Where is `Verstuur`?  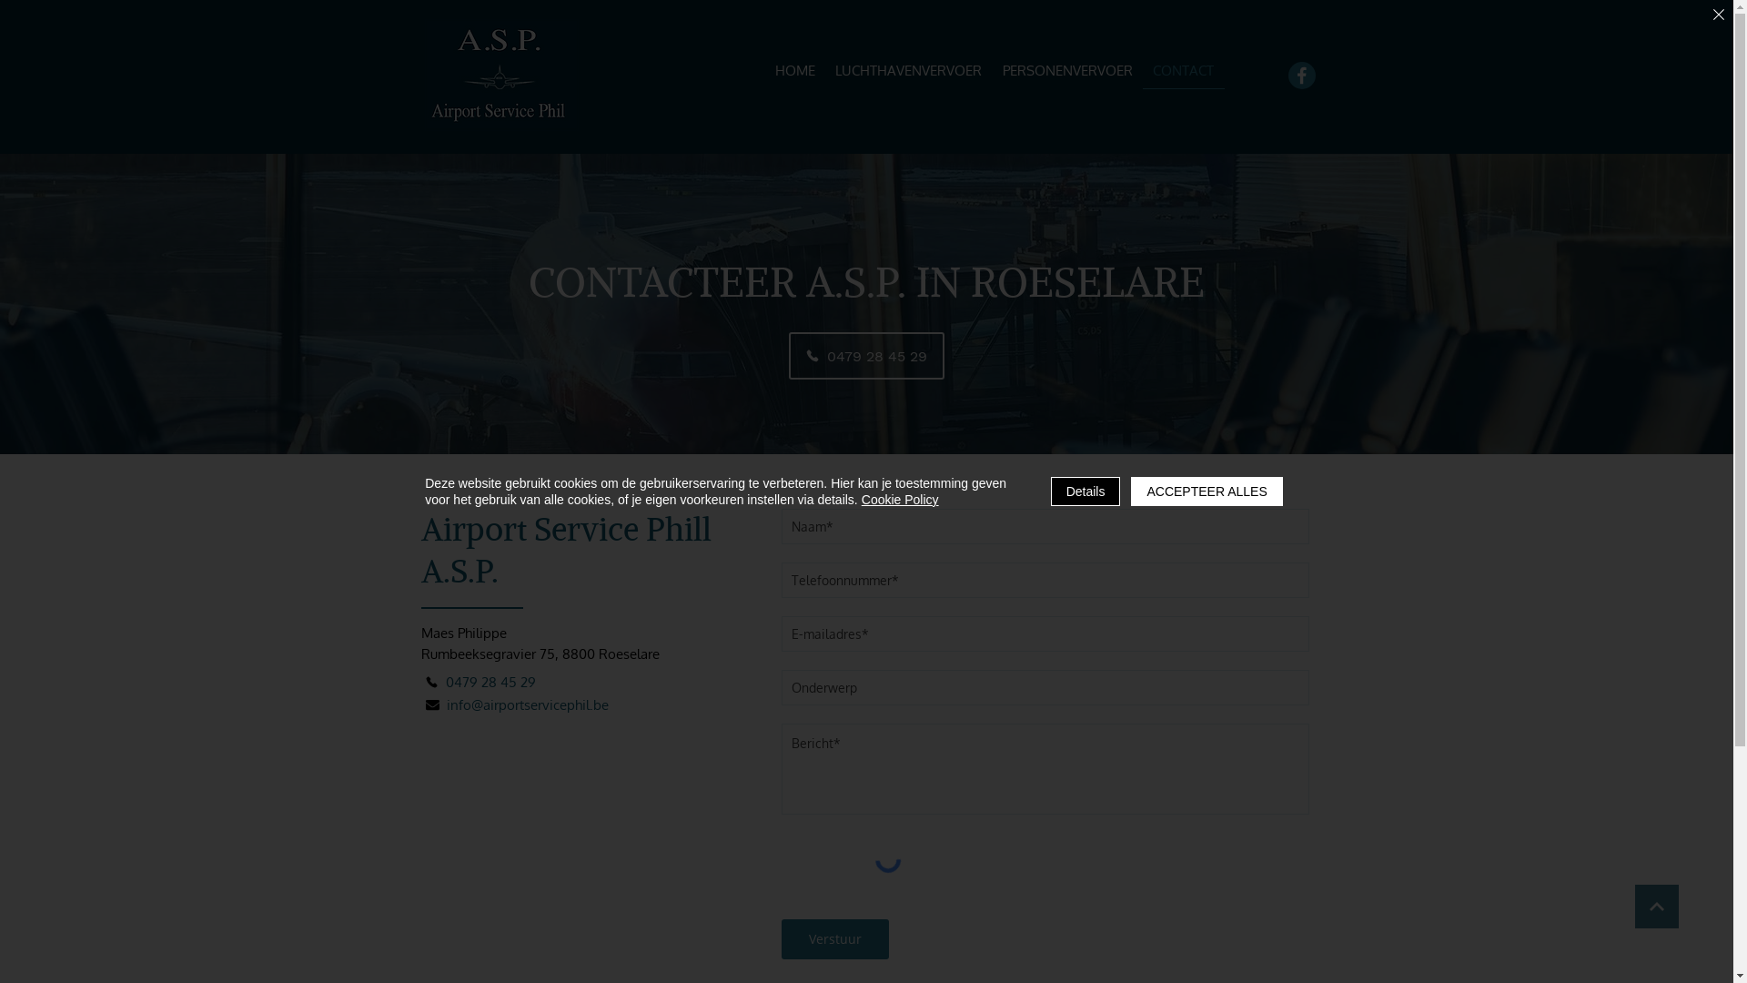
Verstuur is located at coordinates (834, 939).